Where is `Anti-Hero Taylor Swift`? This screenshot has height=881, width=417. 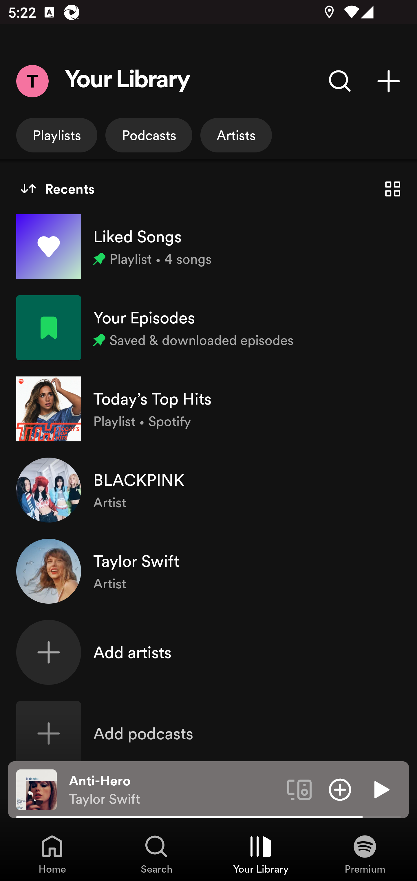
Anti-Hero Taylor Swift is located at coordinates (174, 790).